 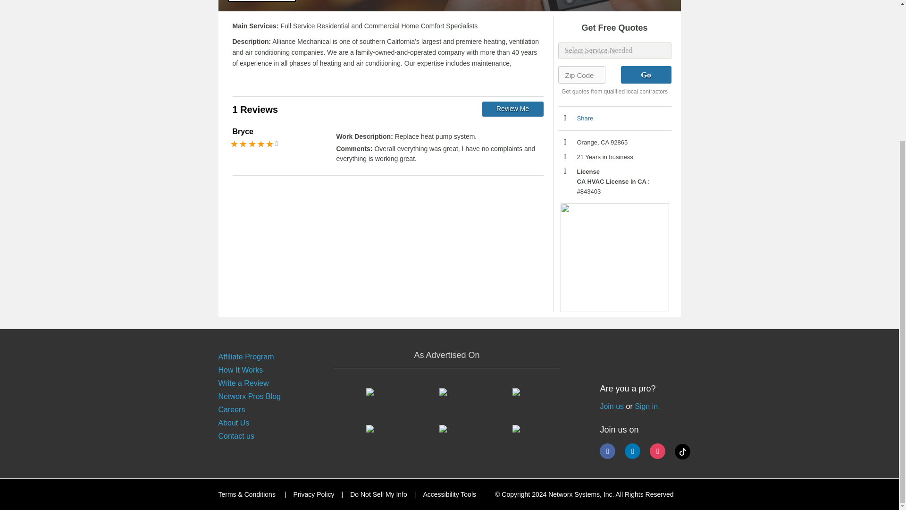 What do you see at coordinates (512, 109) in the screenshot?
I see `Review Me` at bounding box center [512, 109].